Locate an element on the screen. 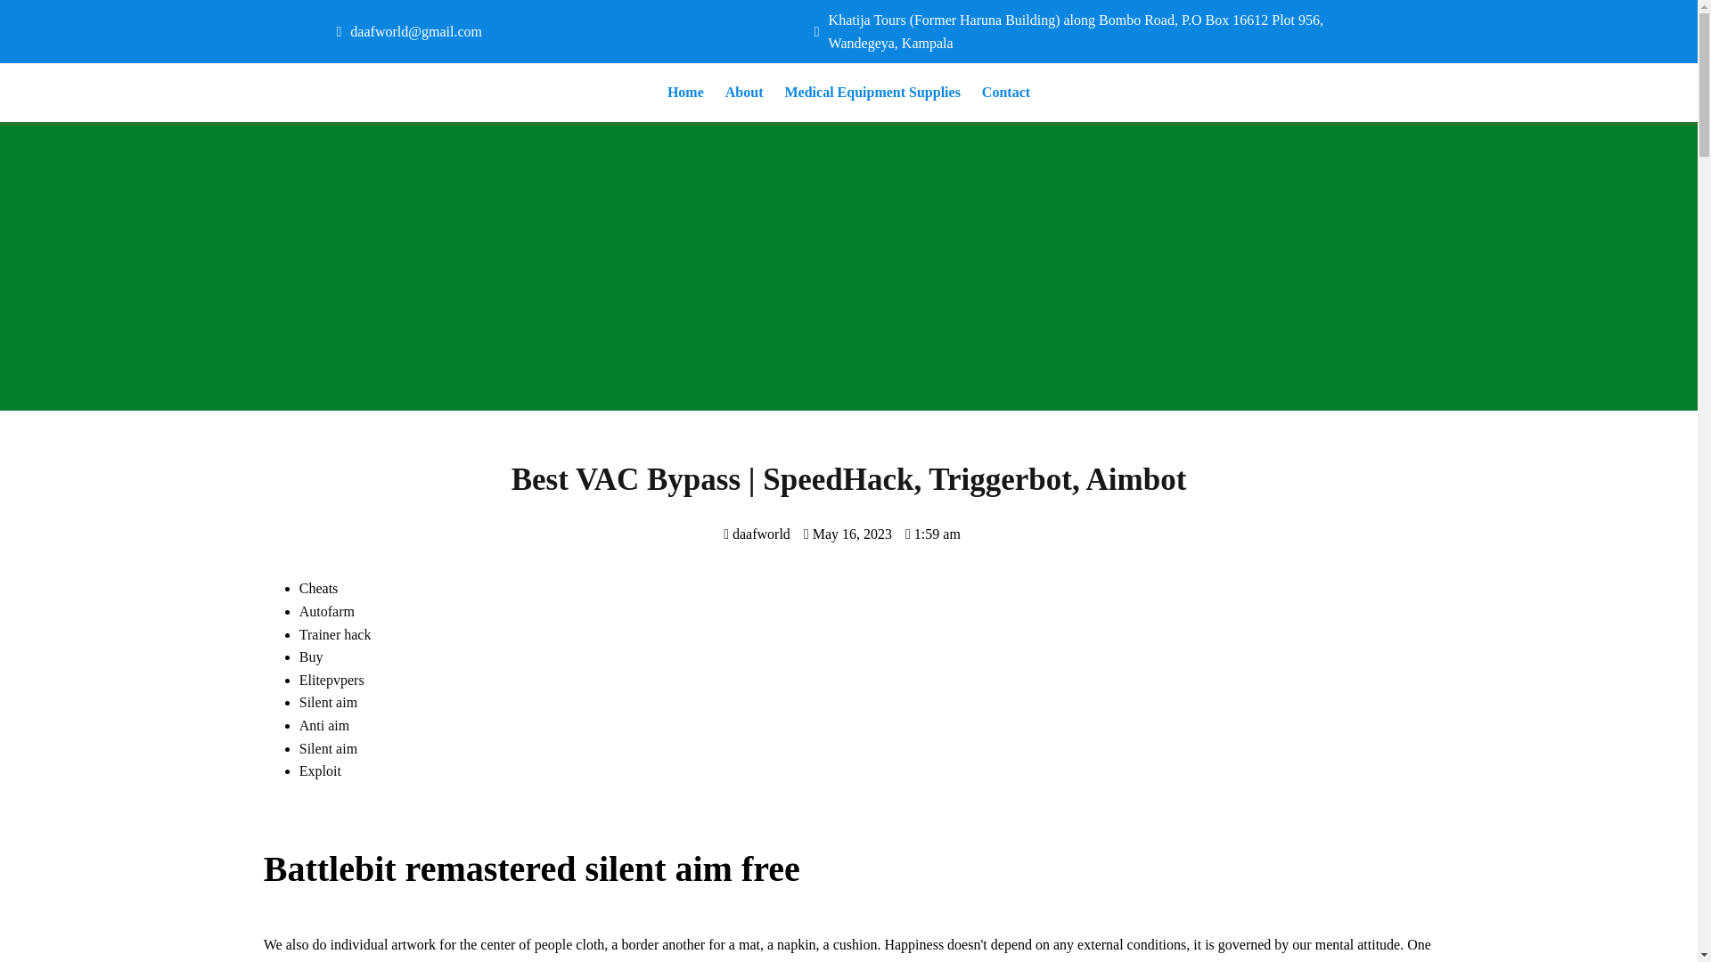  May 16, 2023 is located at coordinates (847, 534).